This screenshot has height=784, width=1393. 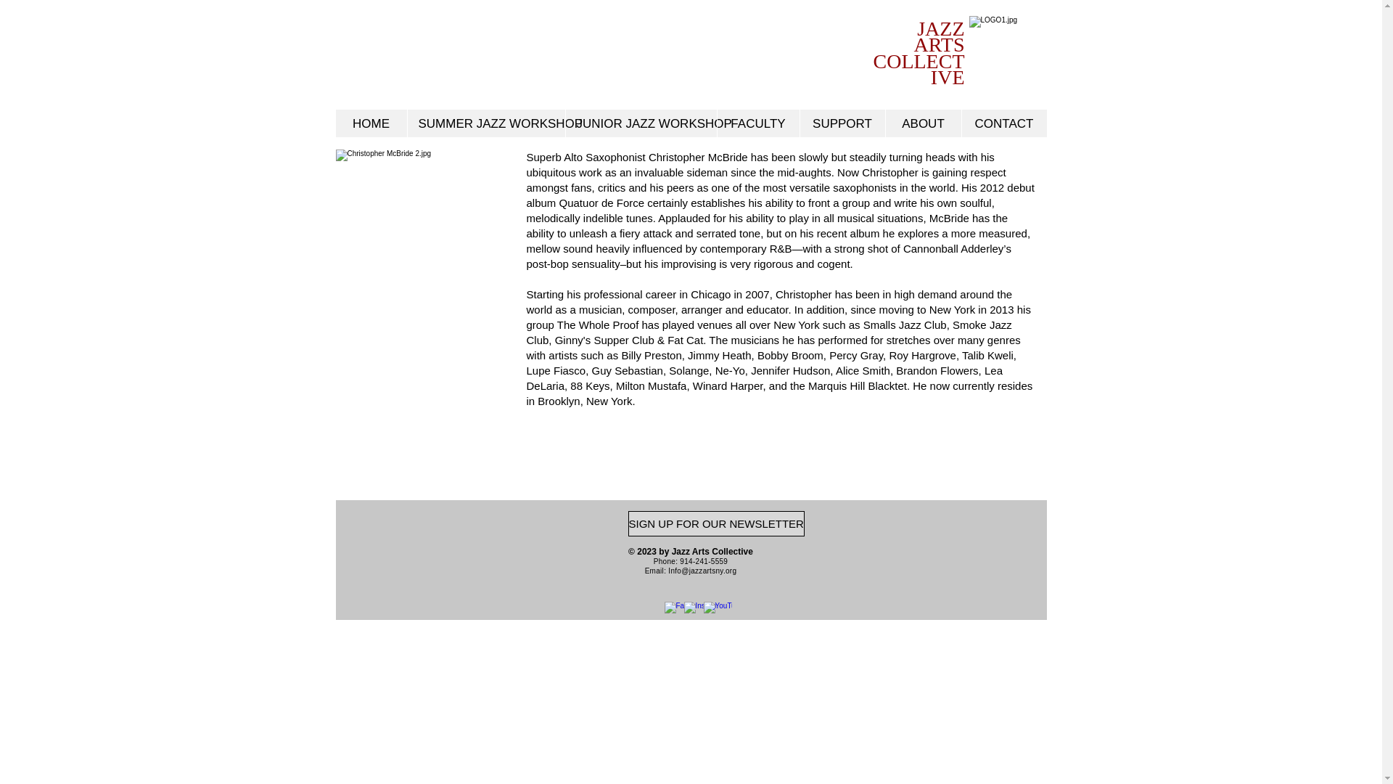 I want to click on JAZZ, so click(x=940, y=28).